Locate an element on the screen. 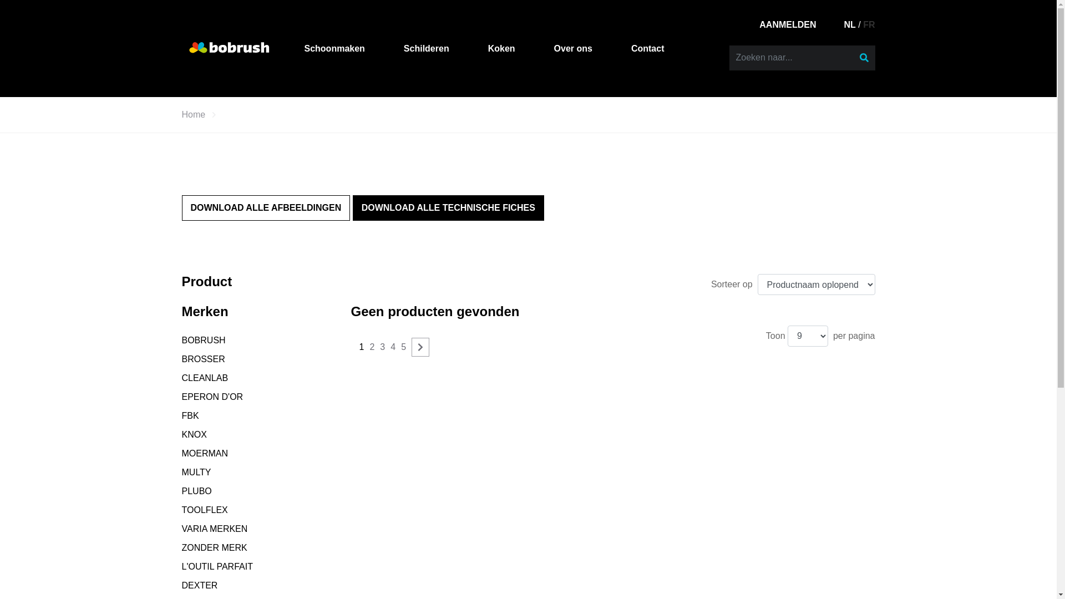 The image size is (1065, 599). DEXTER is located at coordinates (200, 586).